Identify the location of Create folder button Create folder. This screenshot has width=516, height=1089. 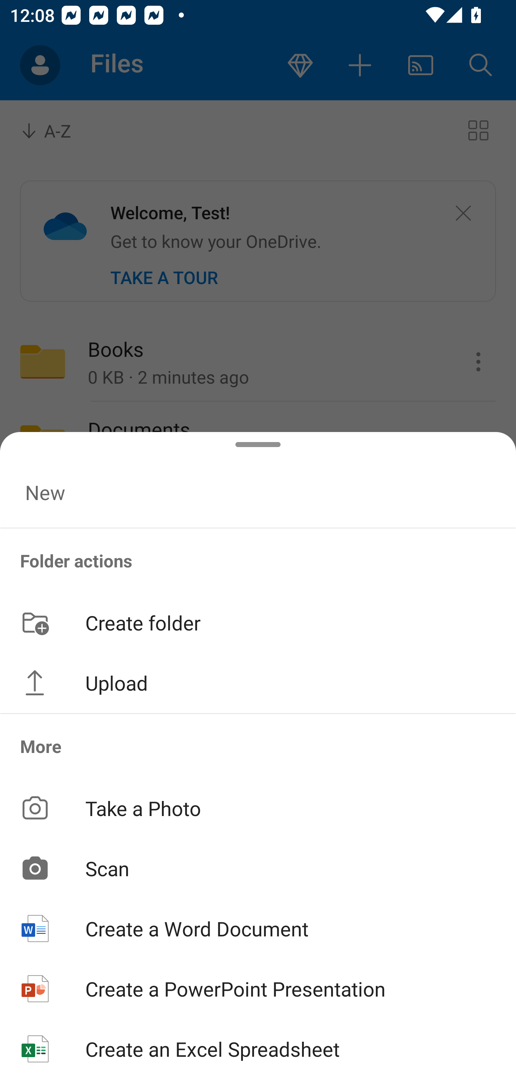
(258, 622).